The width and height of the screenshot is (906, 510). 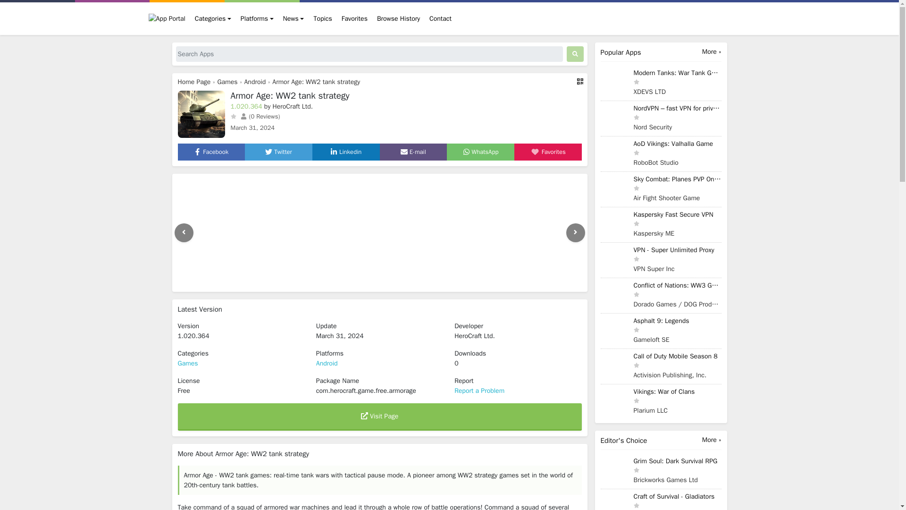 What do you see at coordinates (355, 18) in the screenshot?
I see `Favorites` at bounding box center [355, 18].